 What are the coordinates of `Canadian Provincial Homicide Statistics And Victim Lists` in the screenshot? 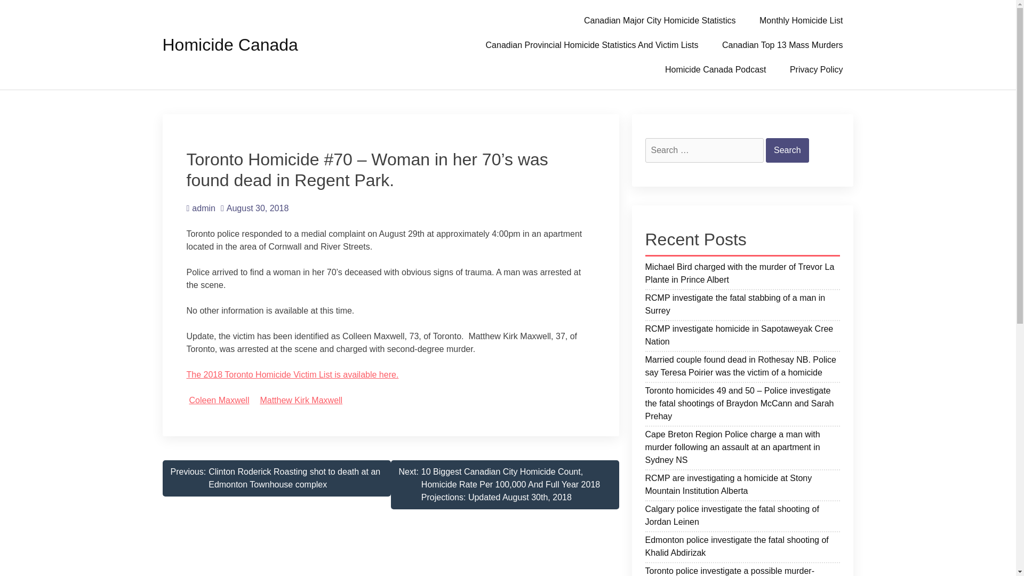 It's located at (592, 44).